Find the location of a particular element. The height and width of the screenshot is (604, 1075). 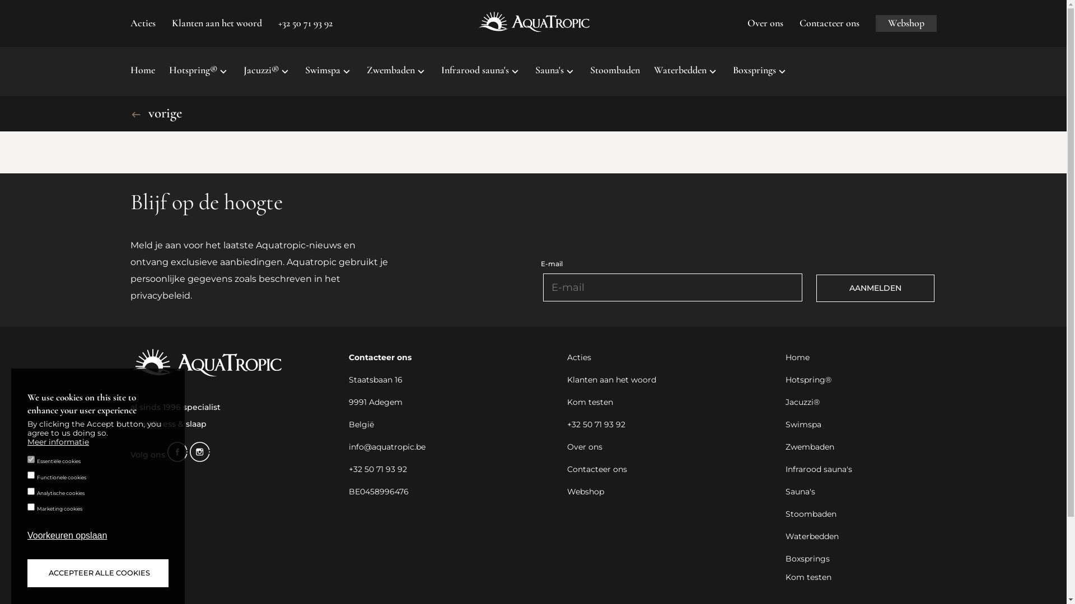

Webshop is located at coordinates (585, 492).